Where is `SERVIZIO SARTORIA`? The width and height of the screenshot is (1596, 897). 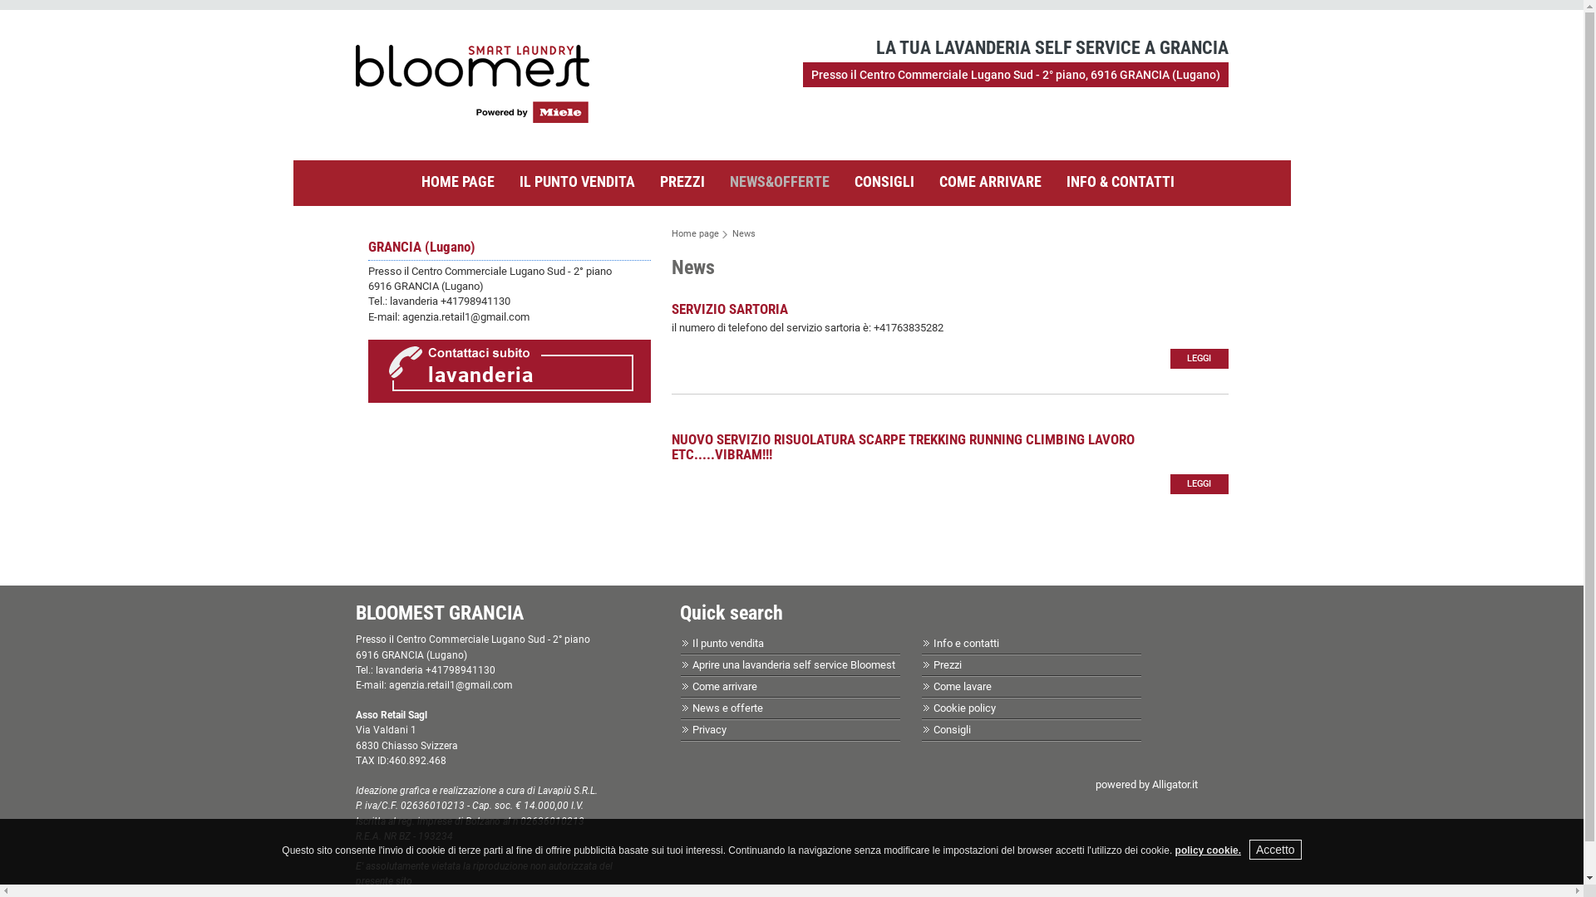 SERVIZIO SARTORIA is located at coordinates (730, 309).